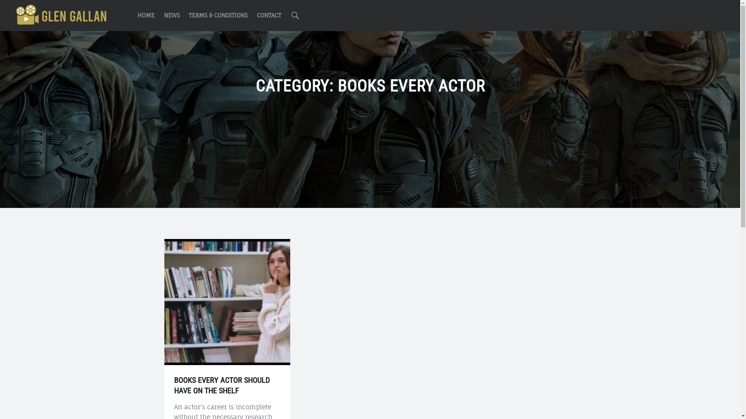 The height and width of the screenshot is (419, 746). I want to click on TERMS & CONDITIONS, so click(218, 16).